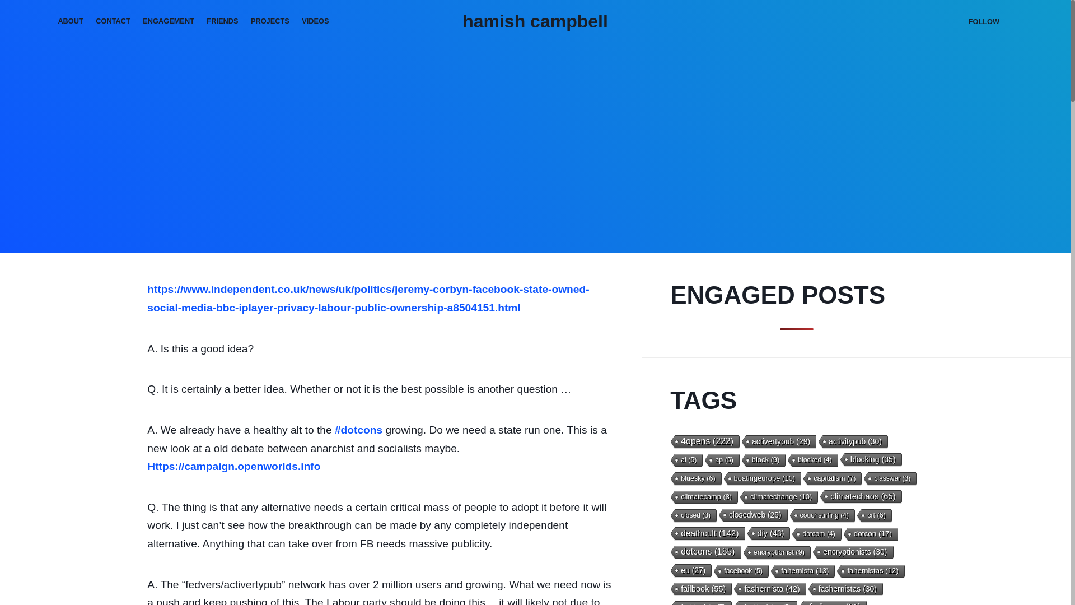 The image size is (1075, 605). What do you see at coordinates (168, 21) in the screenshot?
I see `ENGAGEMENT` at bounding box center [168, 21].